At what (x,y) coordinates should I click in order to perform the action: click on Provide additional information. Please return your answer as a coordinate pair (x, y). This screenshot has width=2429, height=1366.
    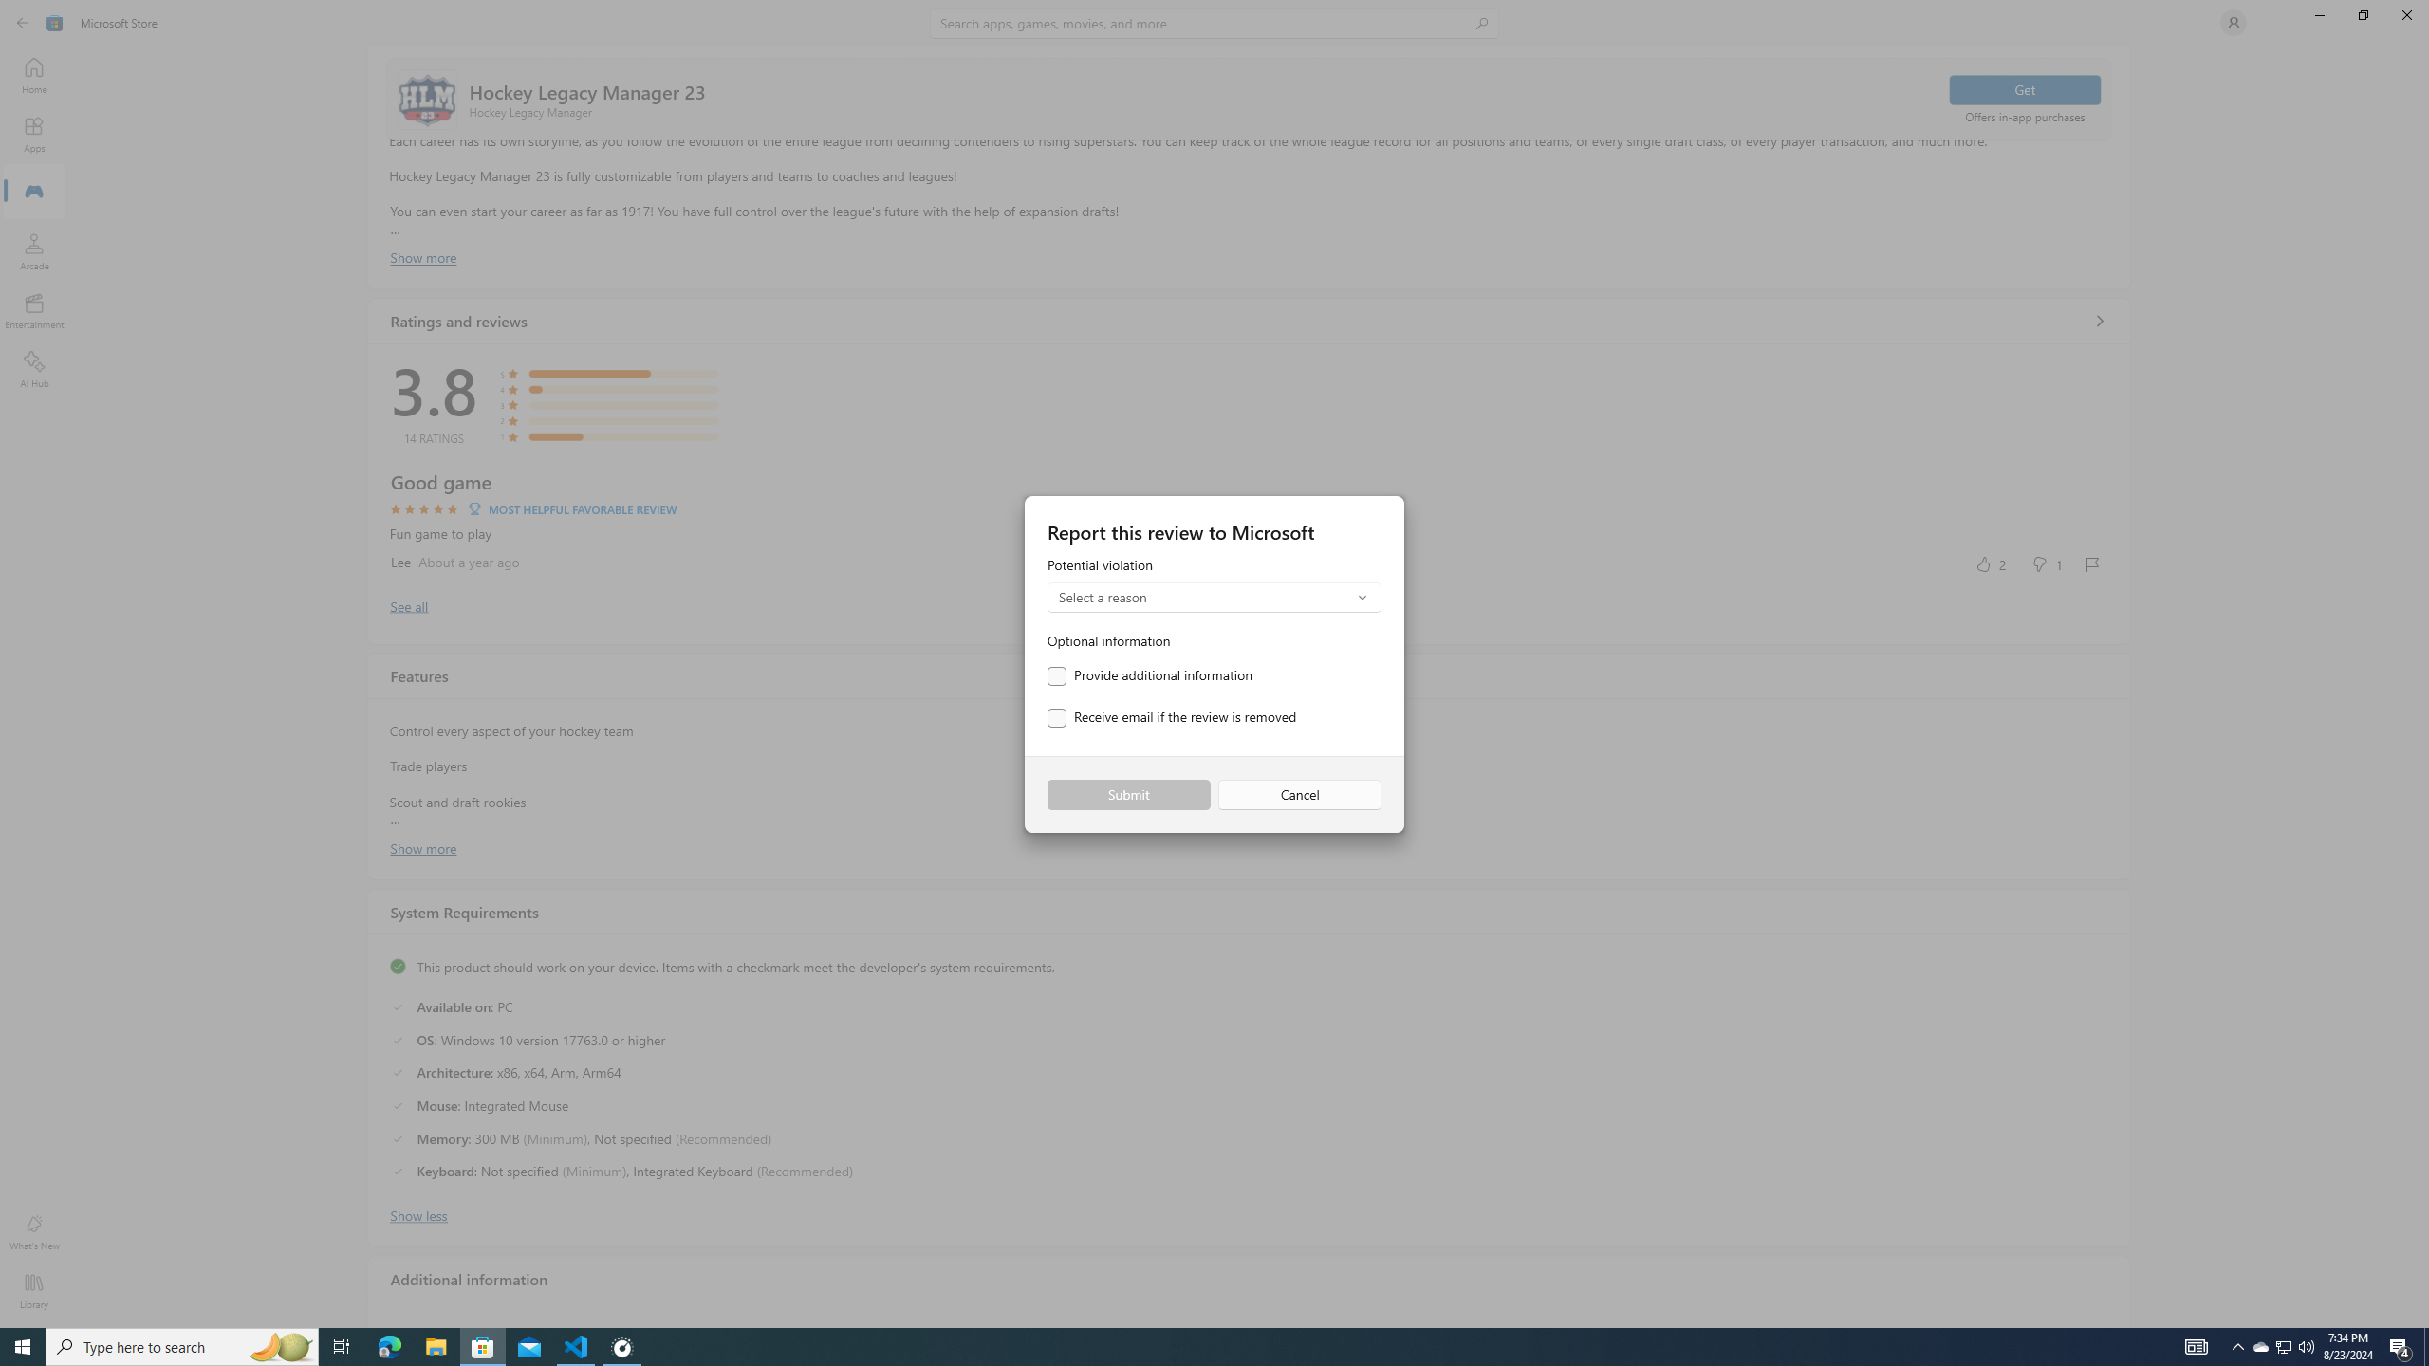
    Looking at the image, I should click on (1150, 675).